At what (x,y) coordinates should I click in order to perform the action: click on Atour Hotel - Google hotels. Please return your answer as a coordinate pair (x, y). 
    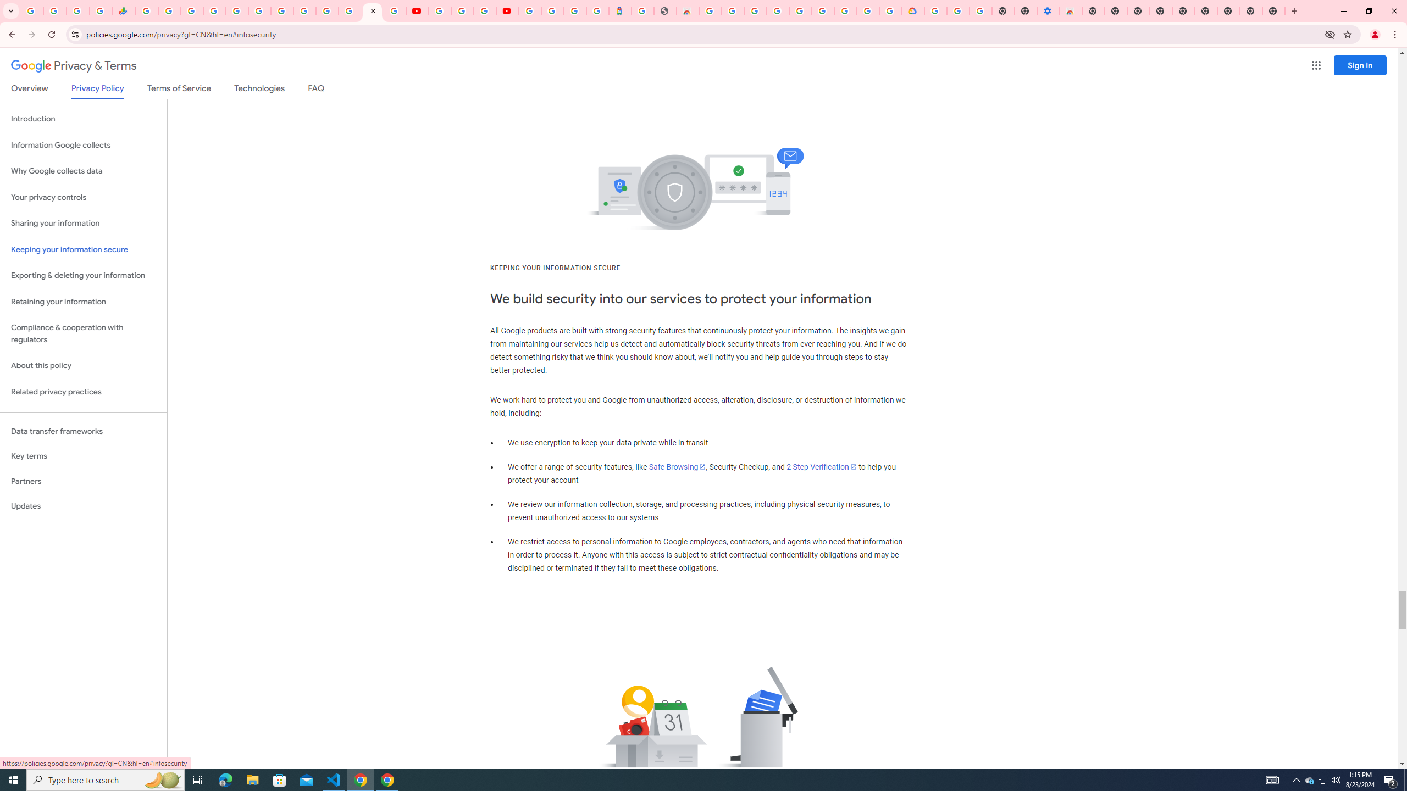
    Looking at the image, I should click on (620, 11).